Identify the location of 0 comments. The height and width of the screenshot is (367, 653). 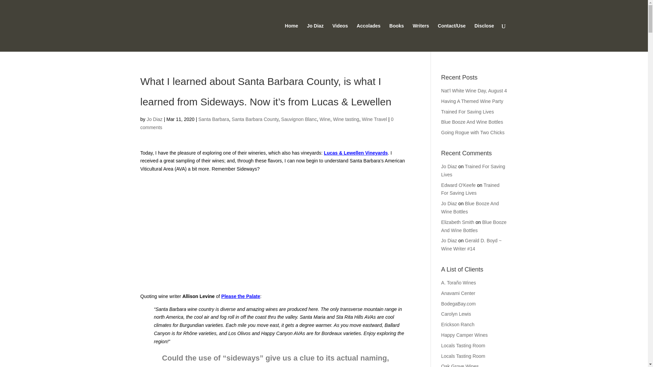
(267, 123).